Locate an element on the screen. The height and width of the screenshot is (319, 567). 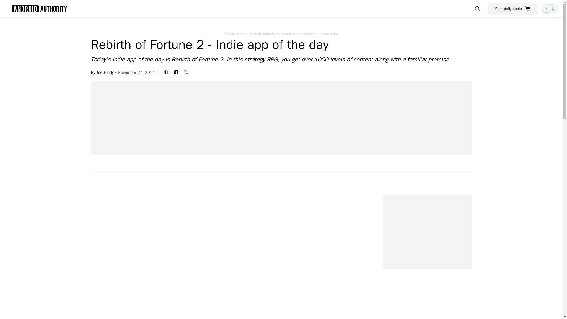
Learn more. is located at coordinates (330, 34).